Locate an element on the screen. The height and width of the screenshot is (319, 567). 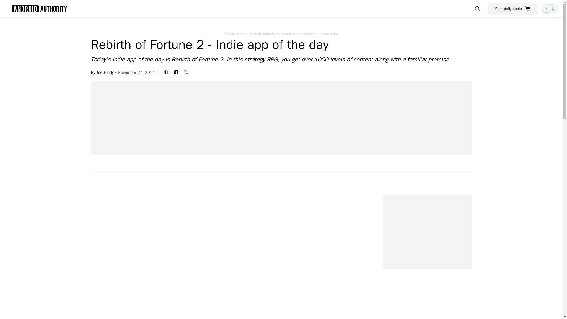
Learn more. is located at coordinates (330, 34).